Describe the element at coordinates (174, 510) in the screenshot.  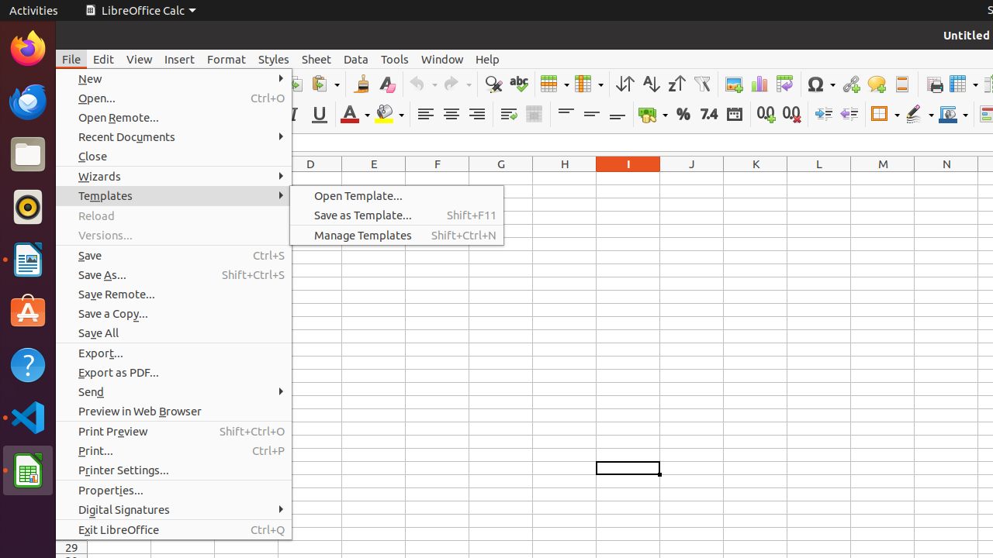
I see `Digital Signatures` at that location.